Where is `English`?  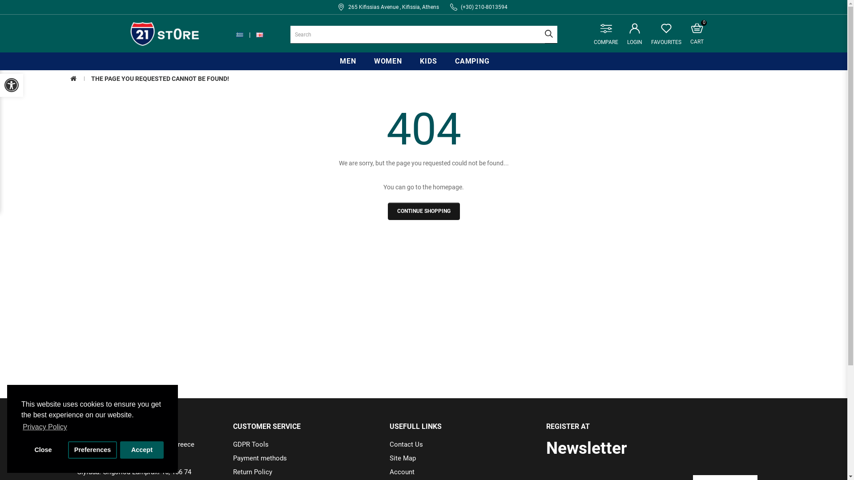
English is located at coordinates (260, 35).